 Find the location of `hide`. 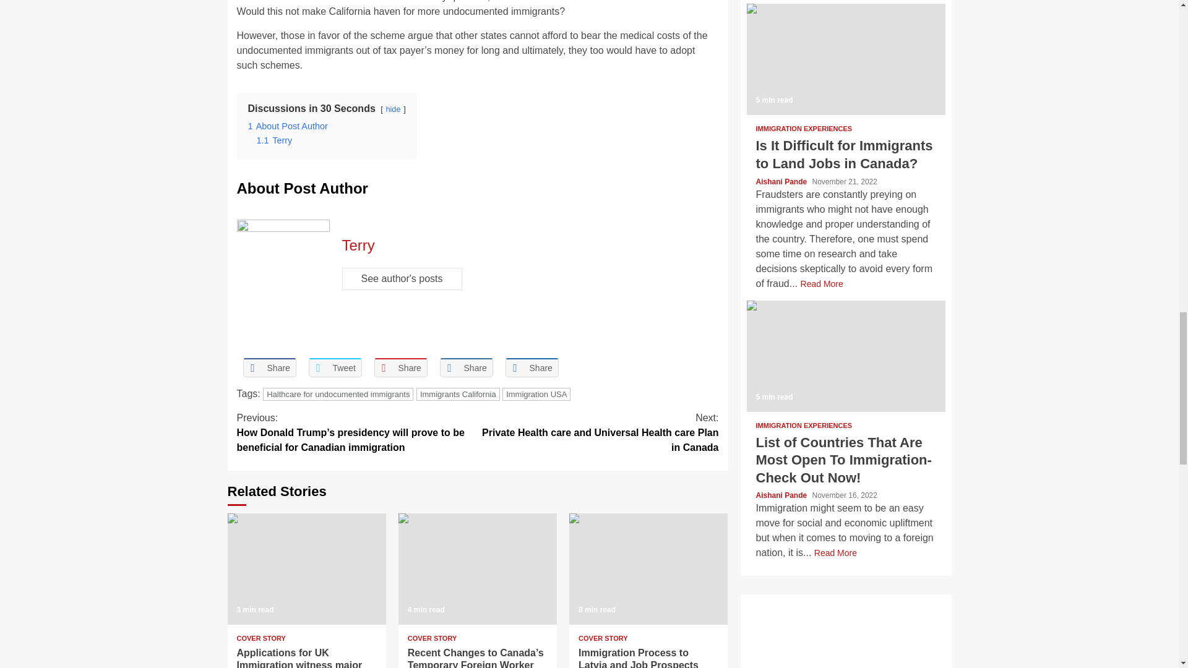

hide is located at coordinates (392, 109).